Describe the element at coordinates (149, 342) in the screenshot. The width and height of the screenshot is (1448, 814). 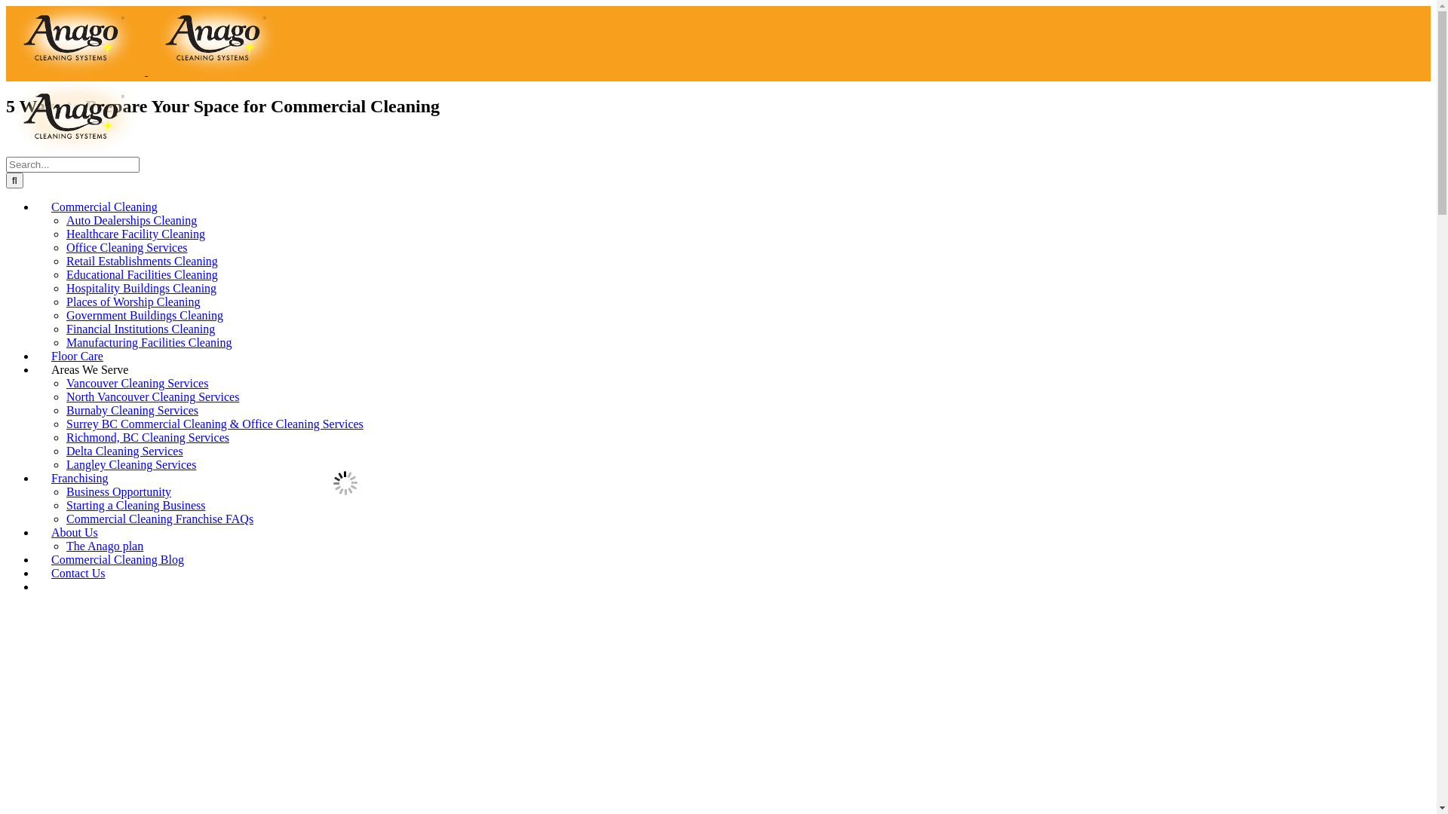
I see `Manufacturing Facilities Cleaning` at that location.